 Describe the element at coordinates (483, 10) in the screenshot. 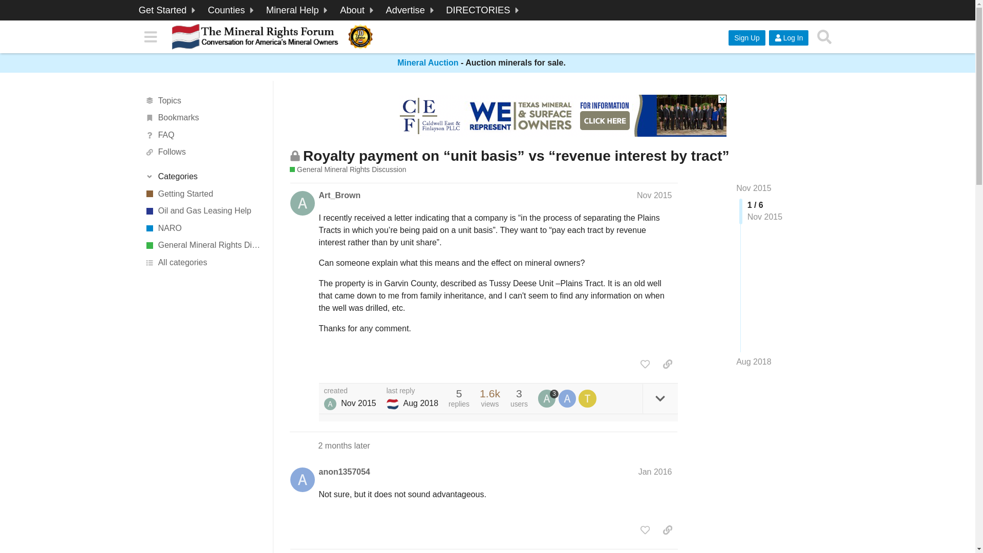

I see `DIRECTORIES` at that location.